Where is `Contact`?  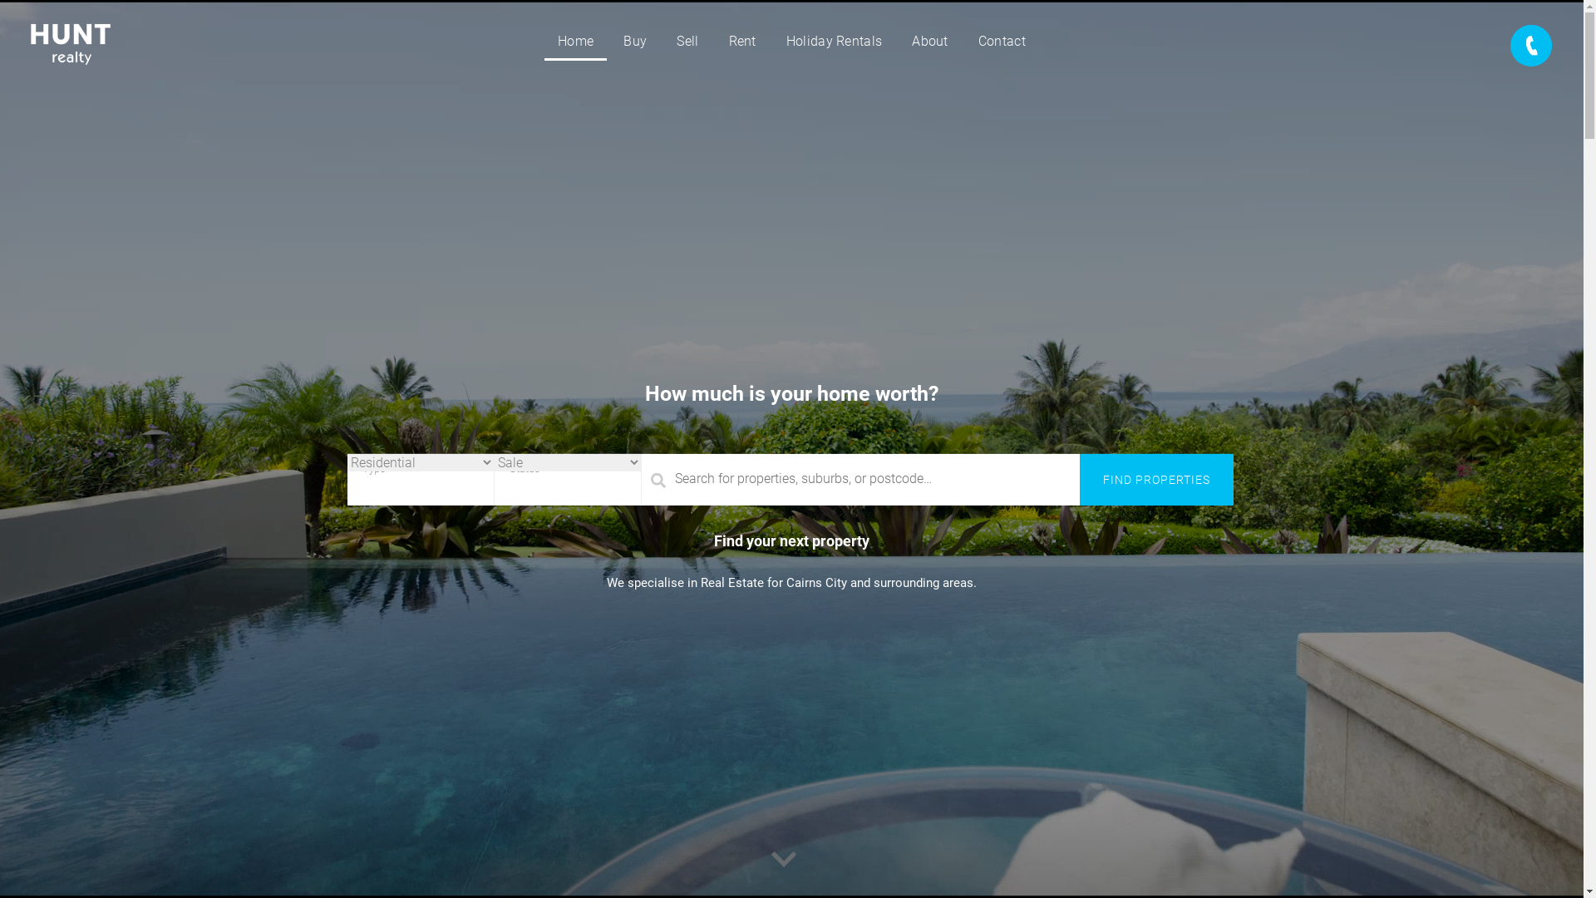 Contact is located at coordinates (1002, 42).